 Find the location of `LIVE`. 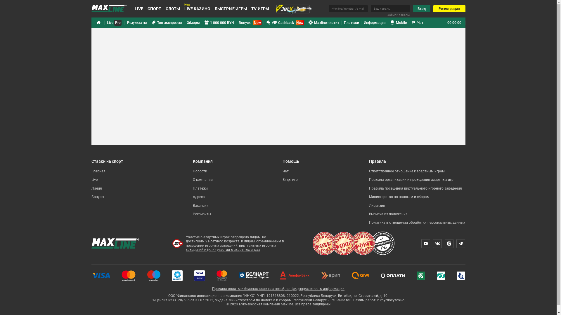

LIVE is located at coordinates (138, 9).